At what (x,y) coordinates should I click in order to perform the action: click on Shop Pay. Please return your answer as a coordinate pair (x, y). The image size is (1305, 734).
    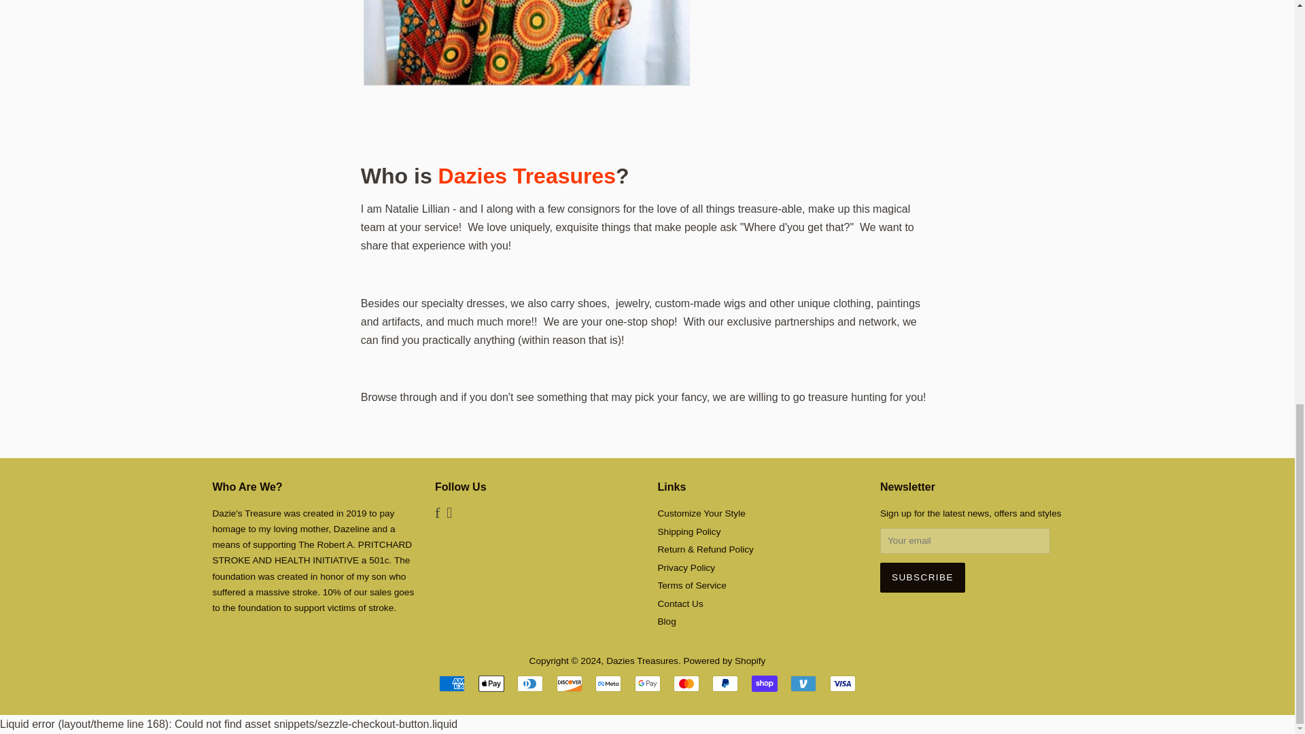
    Looking at the image, I should click on (764, 684).